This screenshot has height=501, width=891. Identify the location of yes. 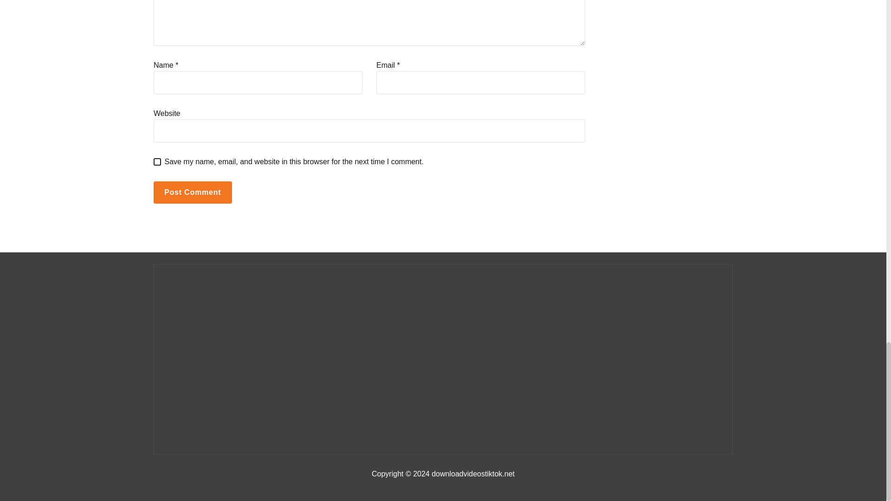
(157, 162).